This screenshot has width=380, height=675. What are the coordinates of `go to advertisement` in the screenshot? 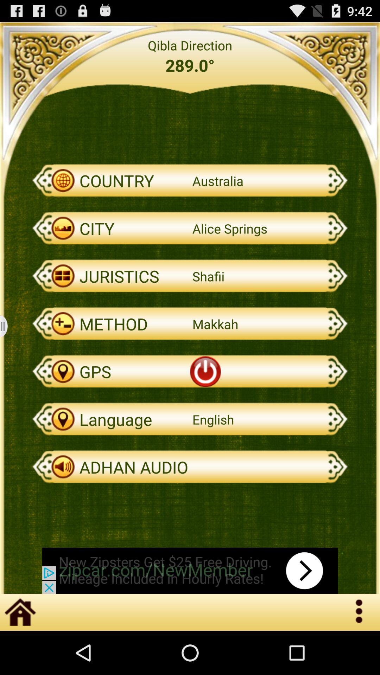 It's located at (190, 571).